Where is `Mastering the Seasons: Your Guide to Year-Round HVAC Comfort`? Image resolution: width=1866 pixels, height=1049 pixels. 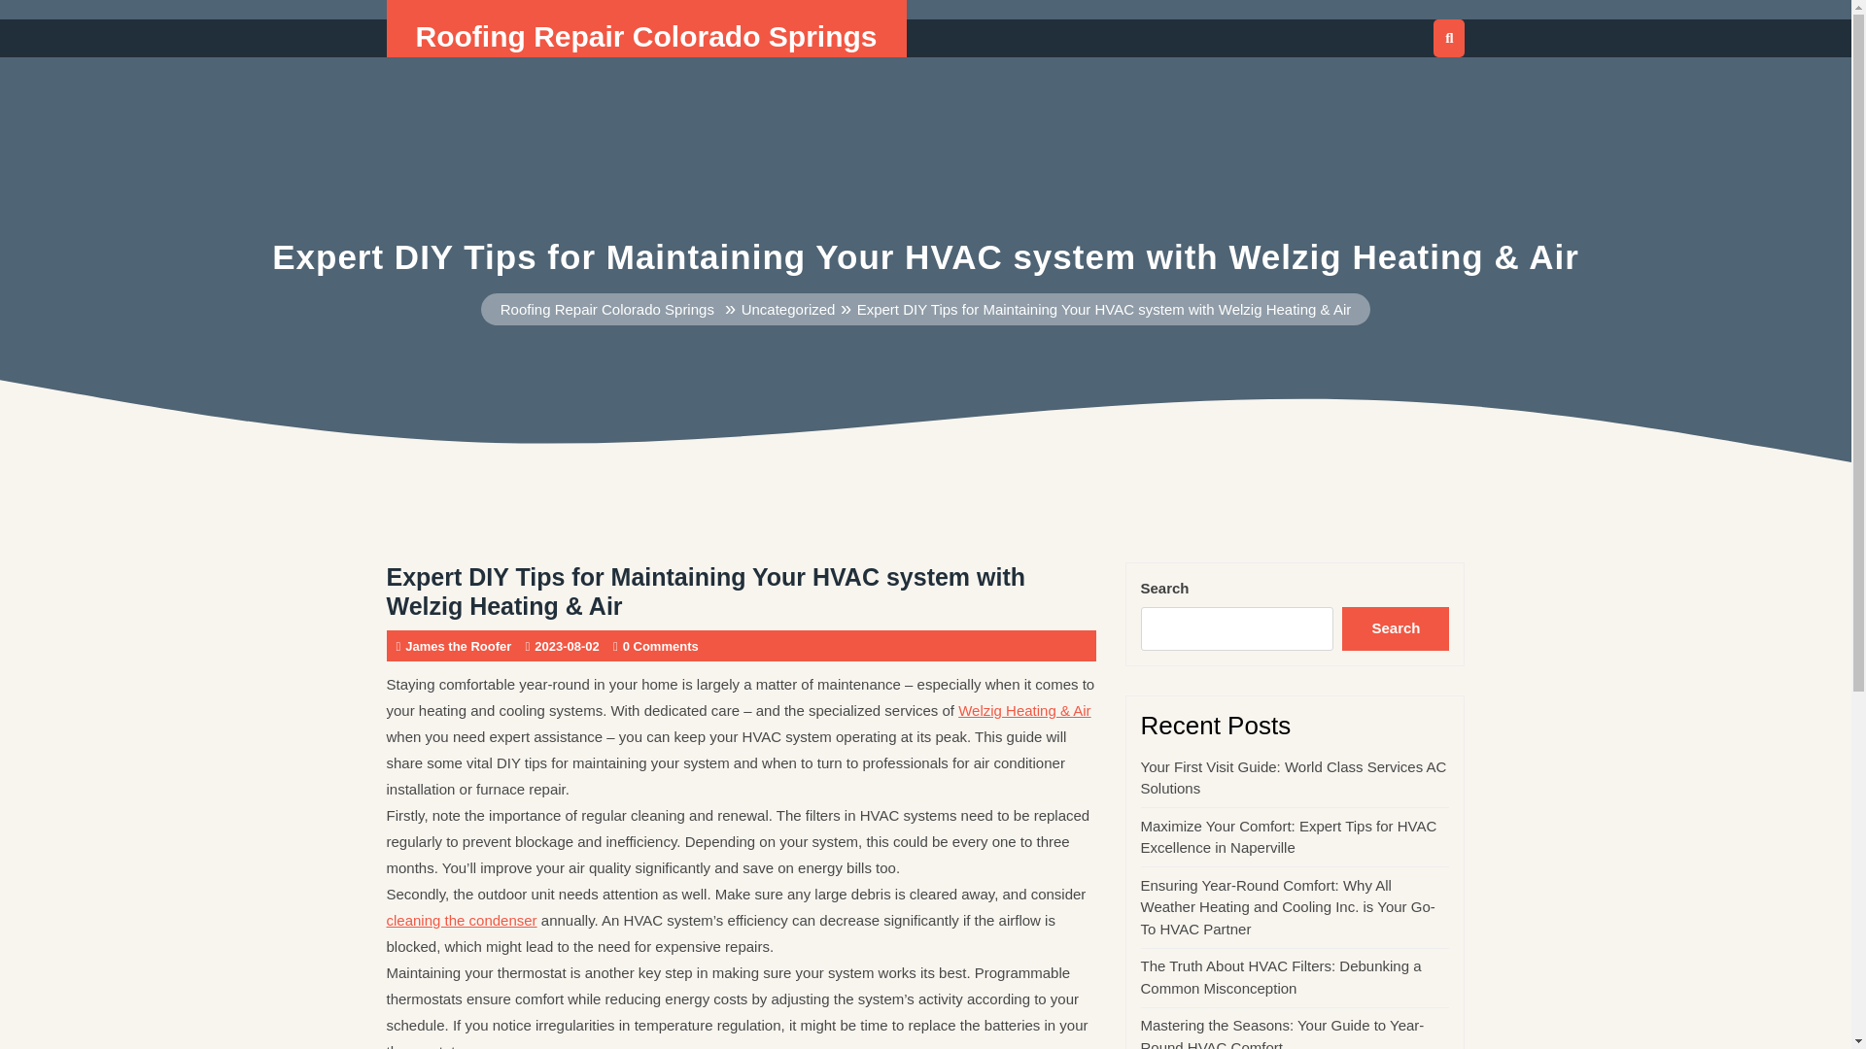
Mastering the Seasons: Your Guide to Year-Round HVAC Comfort is located at coordinates (1283, 1032).